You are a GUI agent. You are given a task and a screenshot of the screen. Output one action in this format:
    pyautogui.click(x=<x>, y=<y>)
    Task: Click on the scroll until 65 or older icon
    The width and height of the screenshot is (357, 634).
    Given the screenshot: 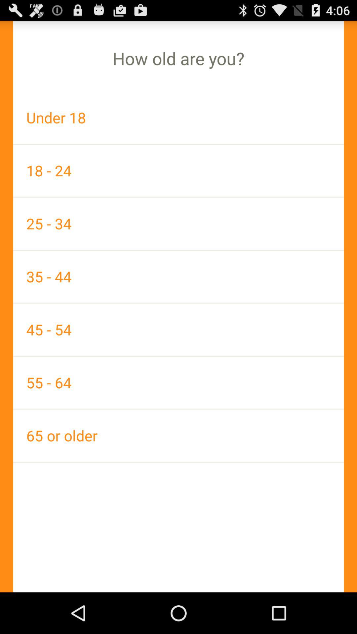 What is the action you would take?
    pyautogui.click(x=178, y=435)
    